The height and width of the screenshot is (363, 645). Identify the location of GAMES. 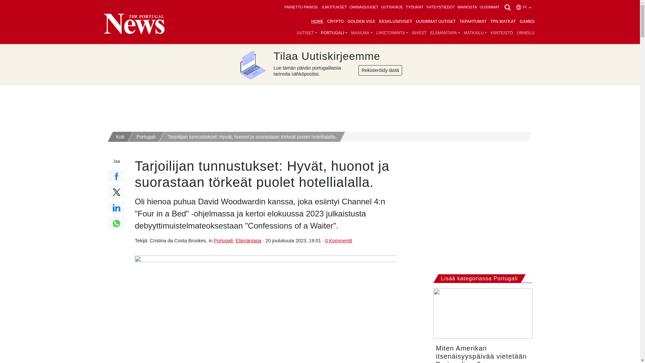
(527, 22).